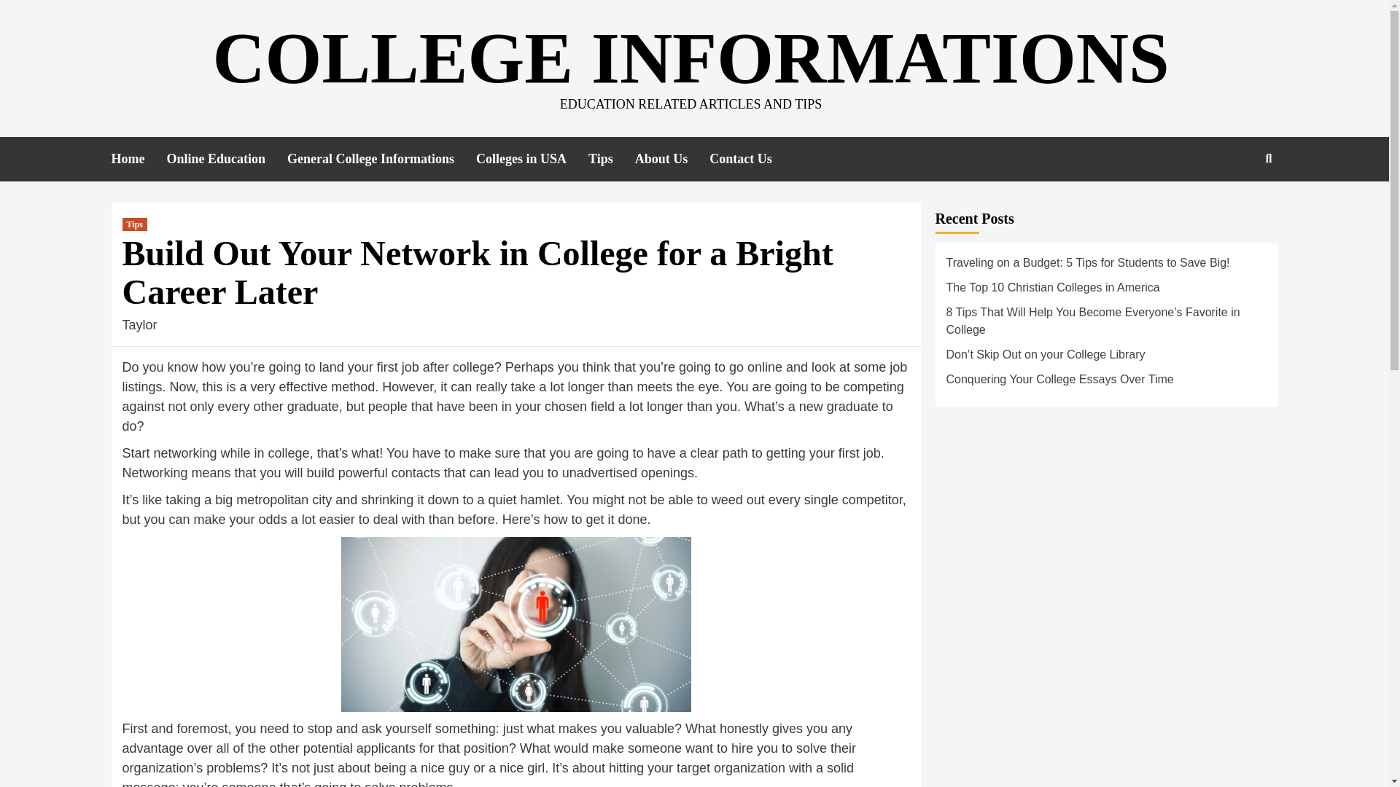  Describe the element at coordinates (226, 159) in the screenshot. I see `Online Education` at that location.